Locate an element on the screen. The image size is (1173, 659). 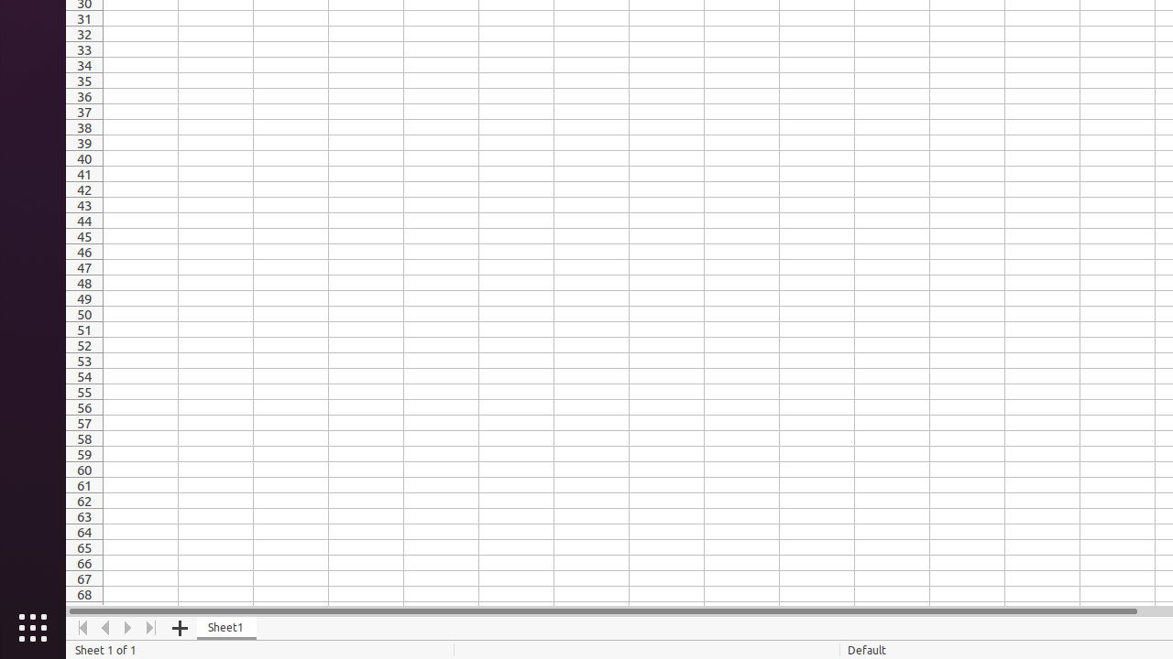
Move To Home is located at coordinates (82, 628).